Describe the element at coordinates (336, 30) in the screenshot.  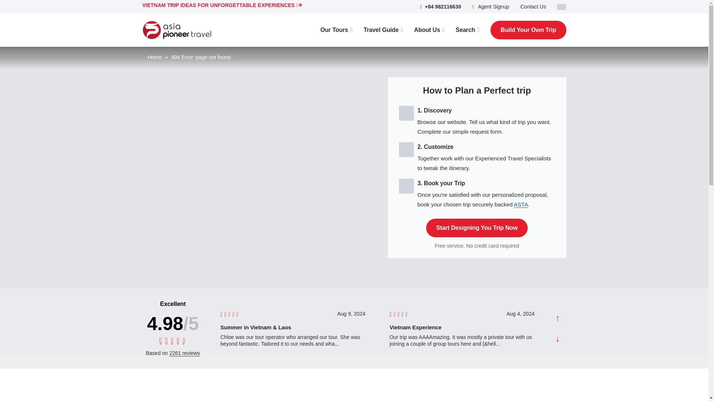
I see `Our Tours` at that location.